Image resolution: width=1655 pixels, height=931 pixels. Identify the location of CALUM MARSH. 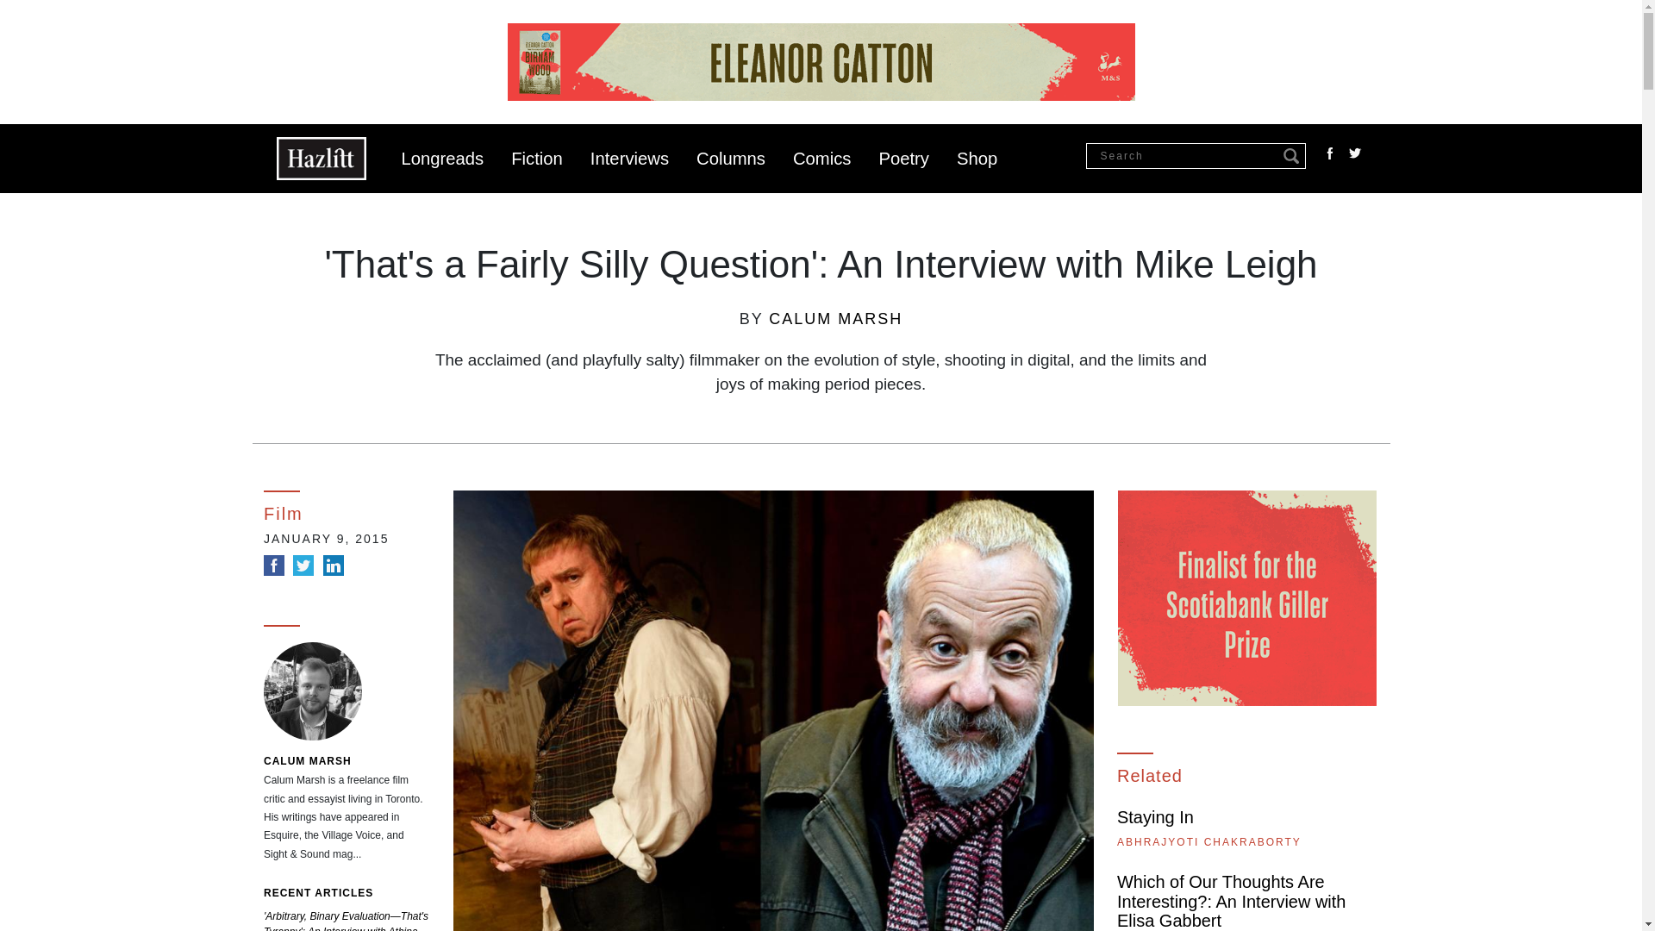
(307, 760).